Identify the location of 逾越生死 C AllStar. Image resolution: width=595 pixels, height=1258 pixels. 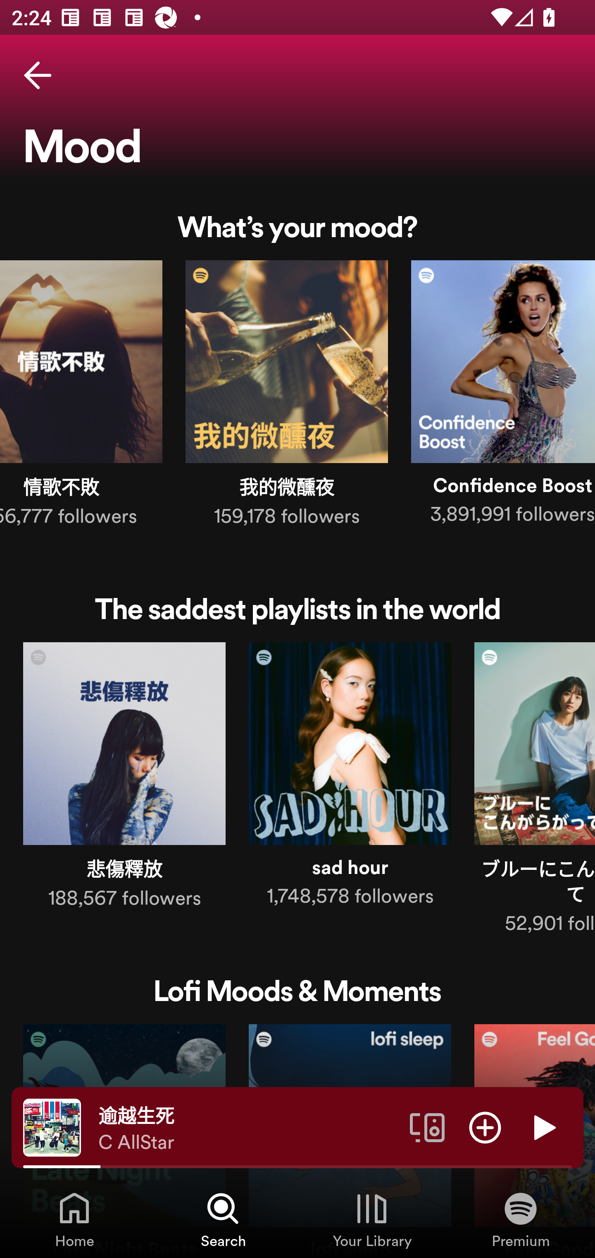
(248, 1128).